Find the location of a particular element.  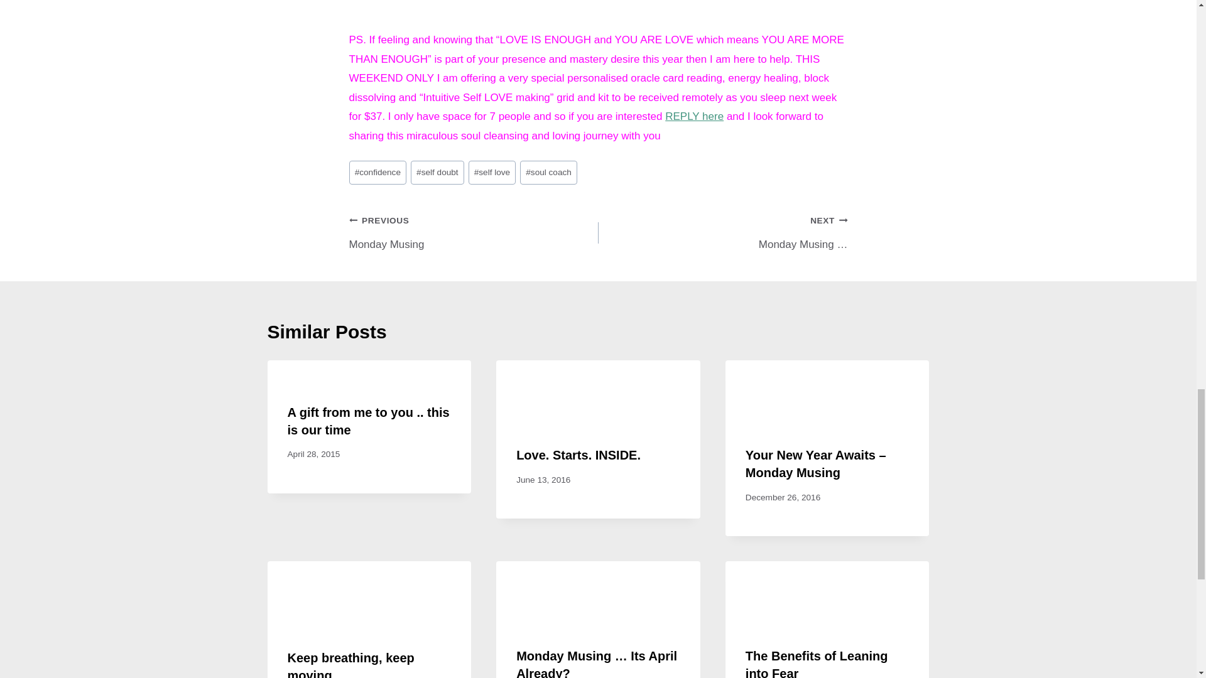

A gift from me to you .. this is our time is located at coordinates (695, 117).